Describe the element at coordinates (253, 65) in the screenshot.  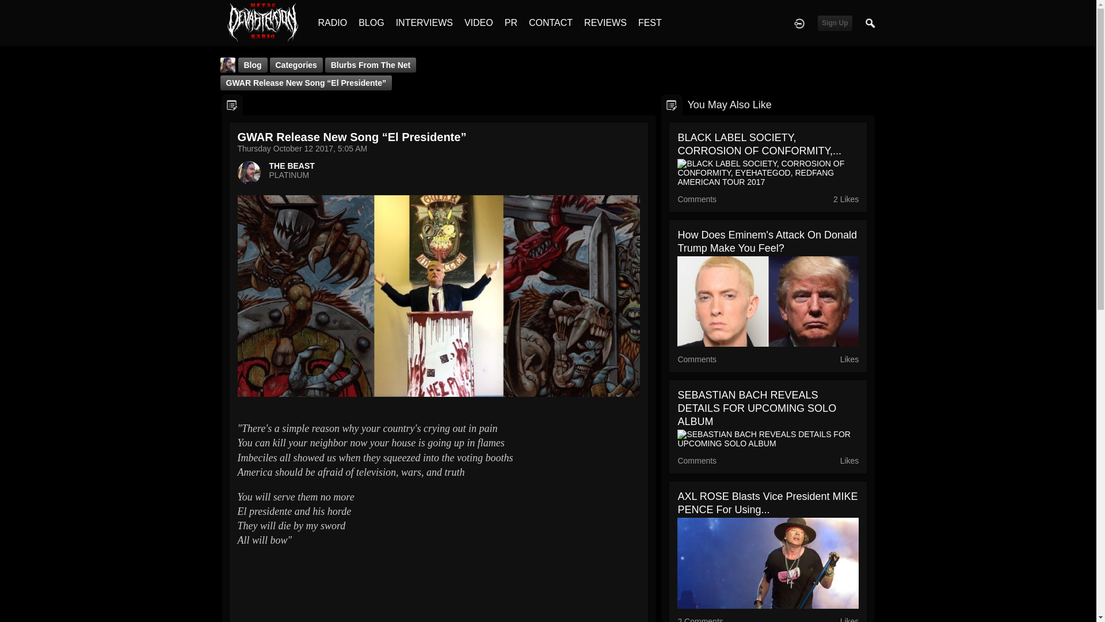
I see `Blog` at that location.